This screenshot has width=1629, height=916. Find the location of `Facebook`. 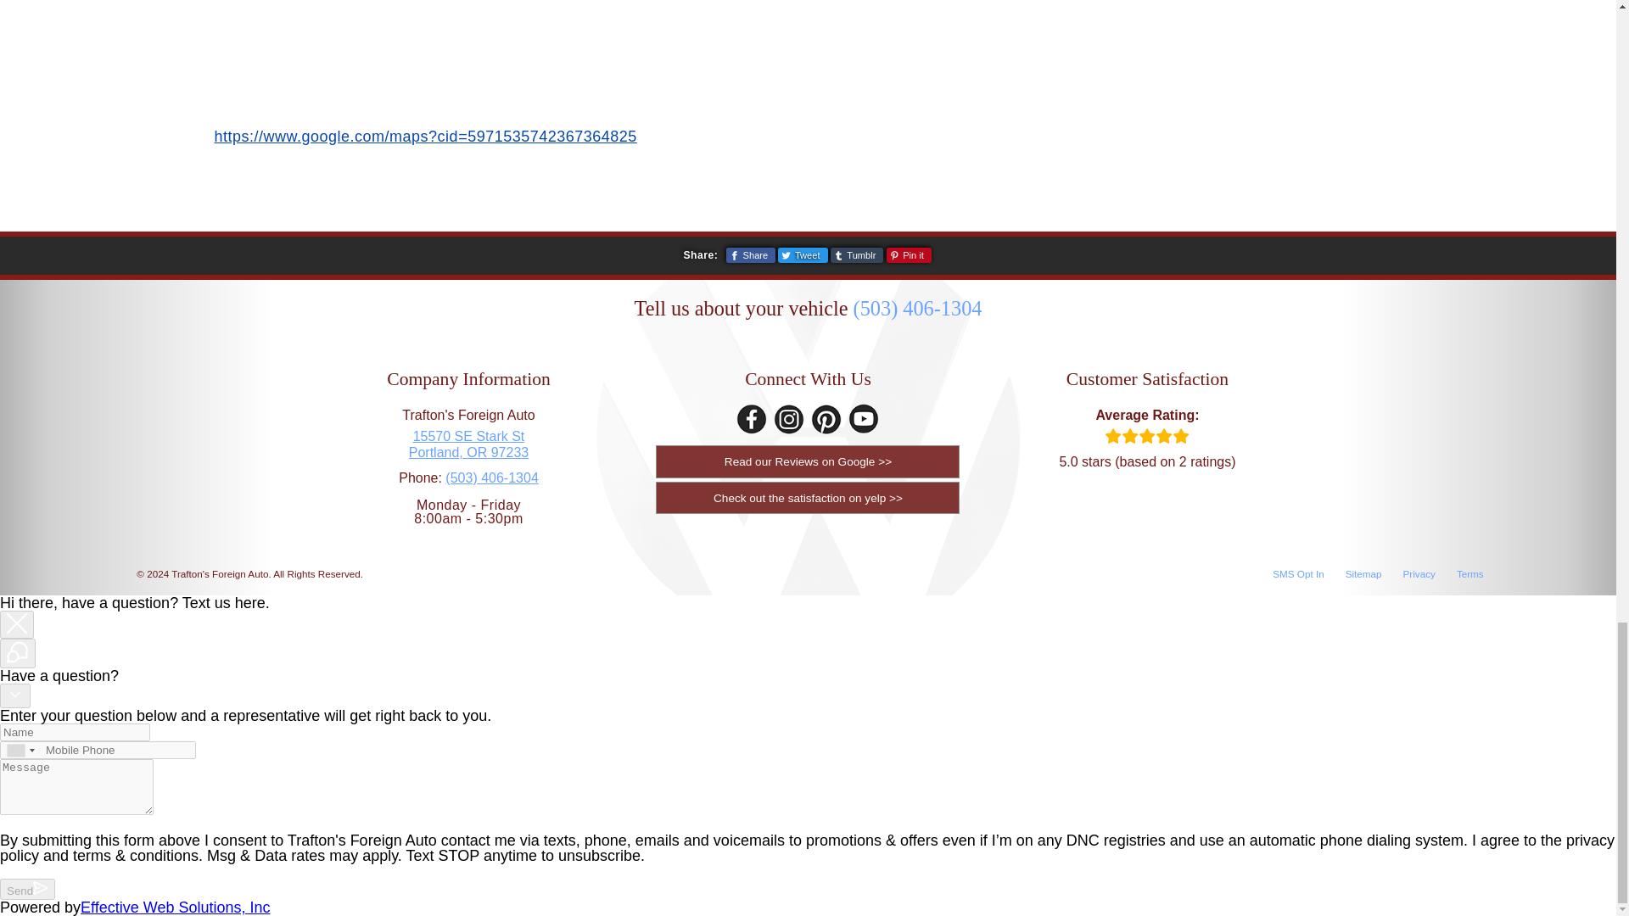

Facebook is located at coordinates (752, 419).